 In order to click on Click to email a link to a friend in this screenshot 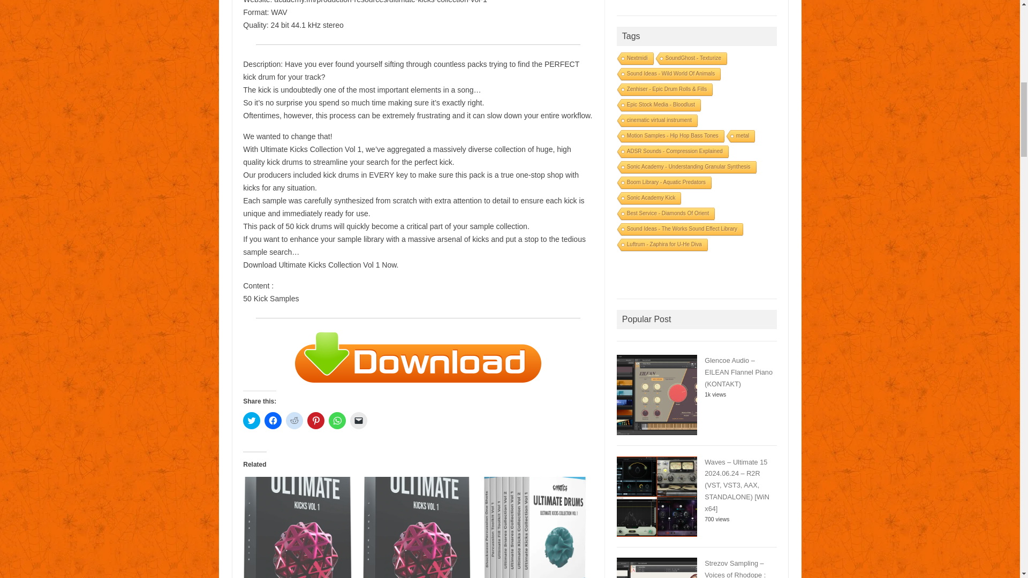, I will do `click(359, 421)`.